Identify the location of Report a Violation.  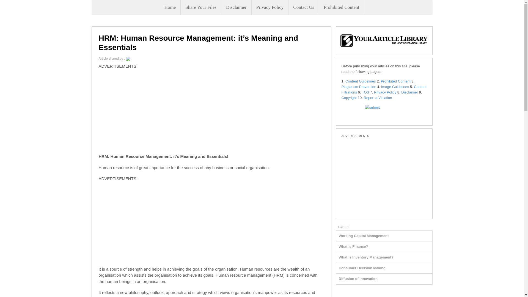
(378, 97).